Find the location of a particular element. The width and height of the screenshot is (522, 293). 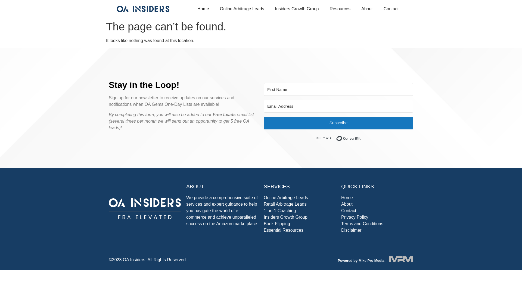

Resources is located at coordinates (340, 9).